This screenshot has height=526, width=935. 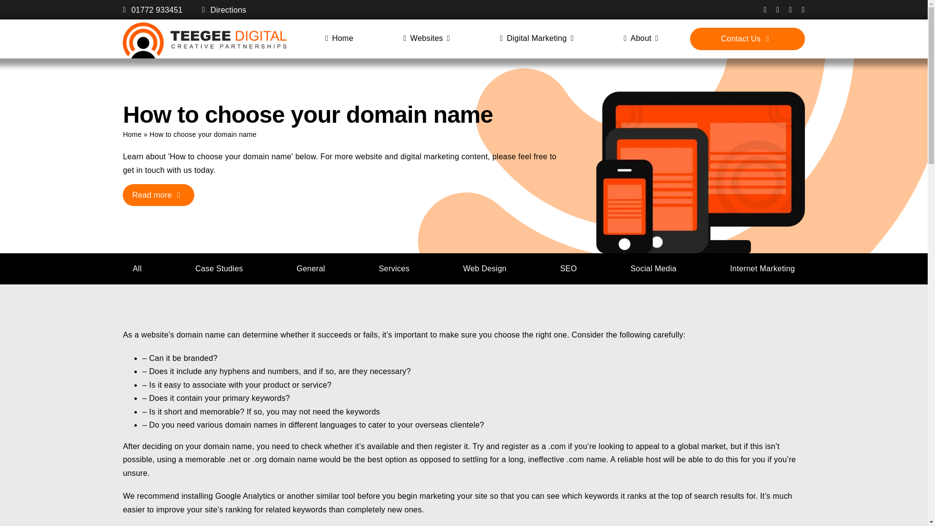 I want to click on mobile-friendly-websites, so click(x=700, y=171).